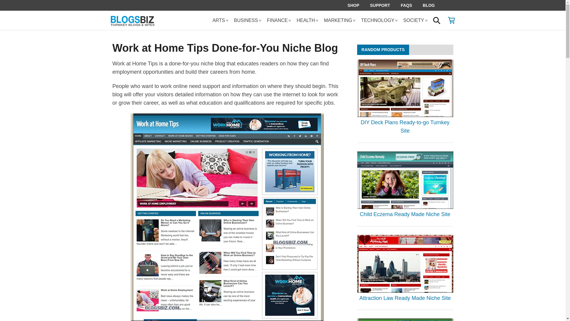 This screenshot has height=321, width=570. What do you see at coordinates (405, 215) in the screenshot?
I see `Child Eczema Ready Made Niche Site` at bounding box center [405, 215].